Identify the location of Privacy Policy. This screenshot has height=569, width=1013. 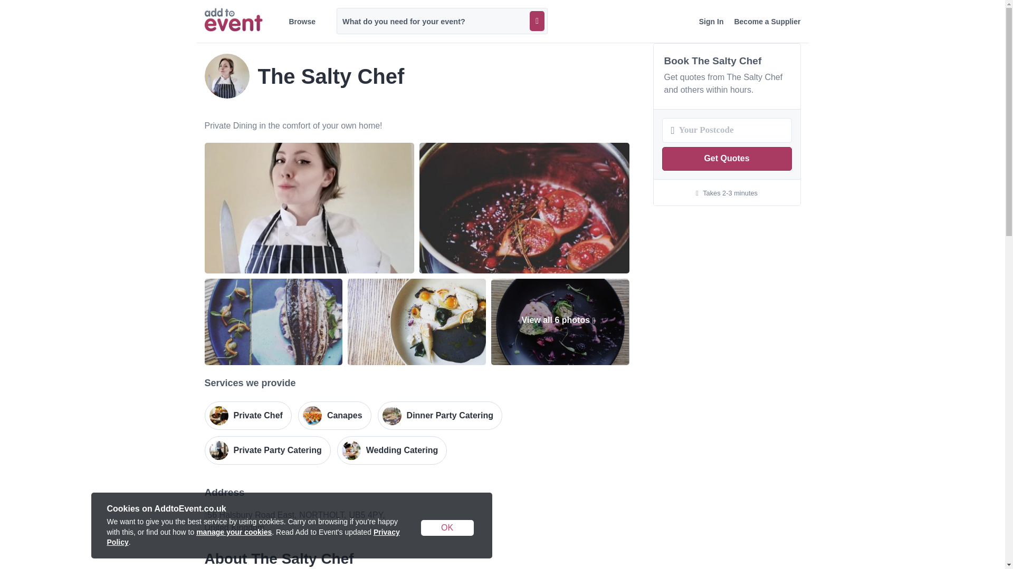
(252, 537).